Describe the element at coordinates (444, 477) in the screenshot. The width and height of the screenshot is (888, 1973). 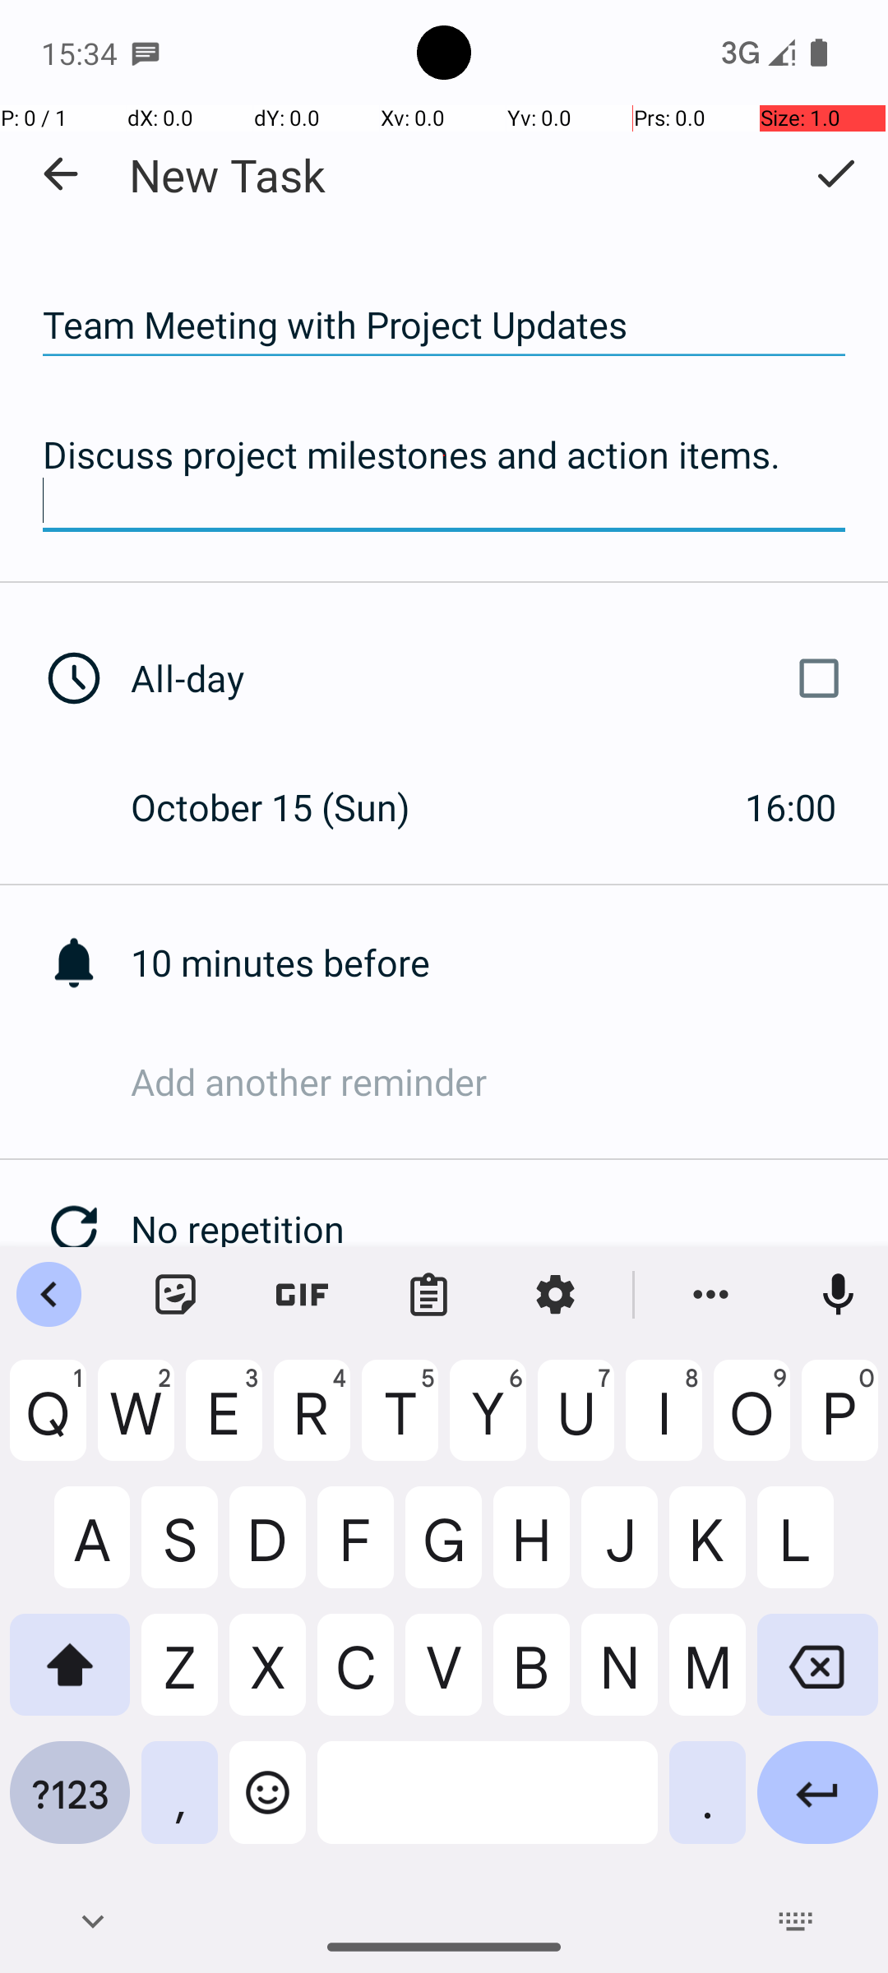
I see `Discuss project milestones and action items.
` at that location.